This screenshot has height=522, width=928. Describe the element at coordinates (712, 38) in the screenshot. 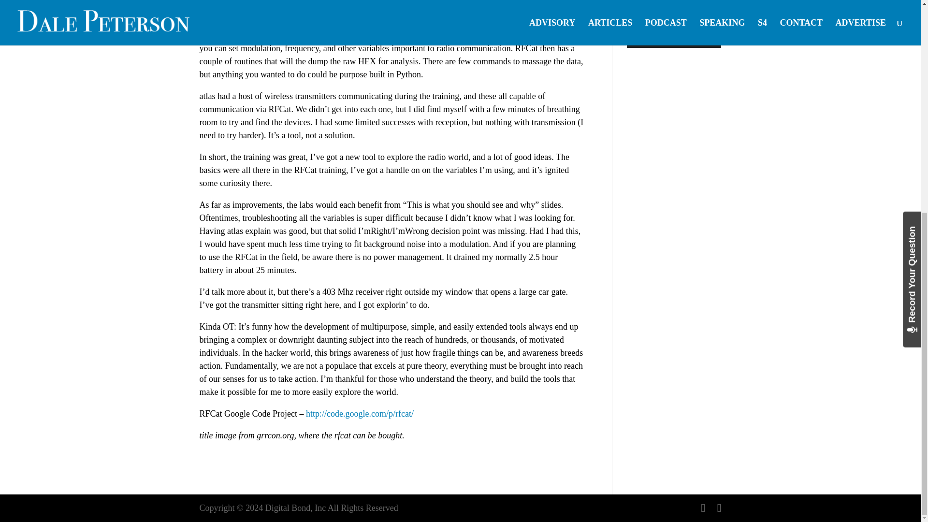

I see `Fullscreen` at that location.